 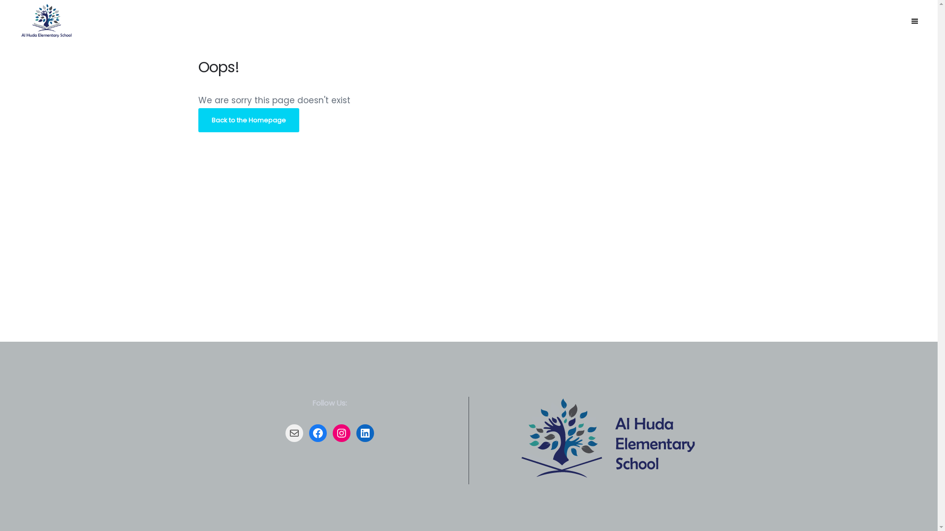 I want to click on LinkedIn, so click(x=365, y=433).